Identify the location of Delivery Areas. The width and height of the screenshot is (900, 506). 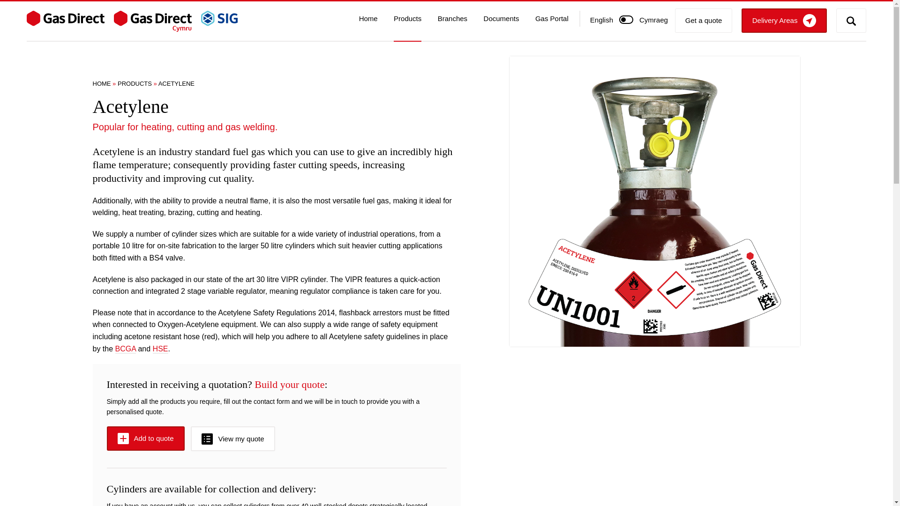
(784, 21).